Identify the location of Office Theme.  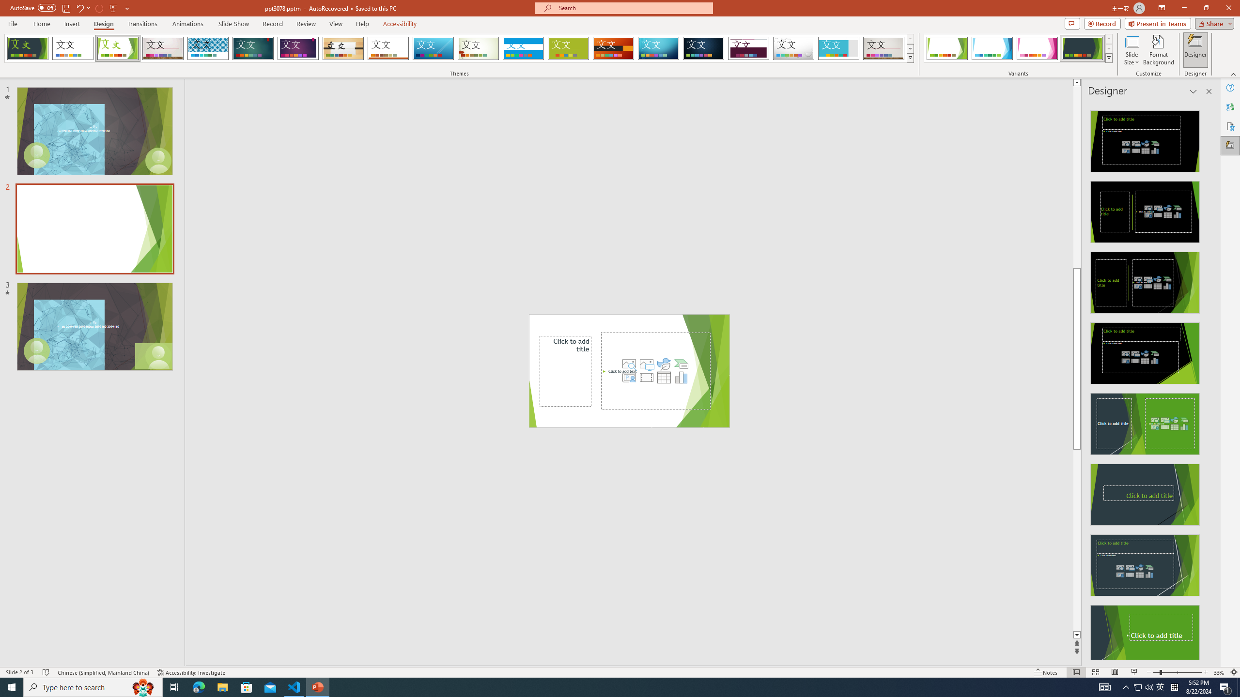
(73, 48).